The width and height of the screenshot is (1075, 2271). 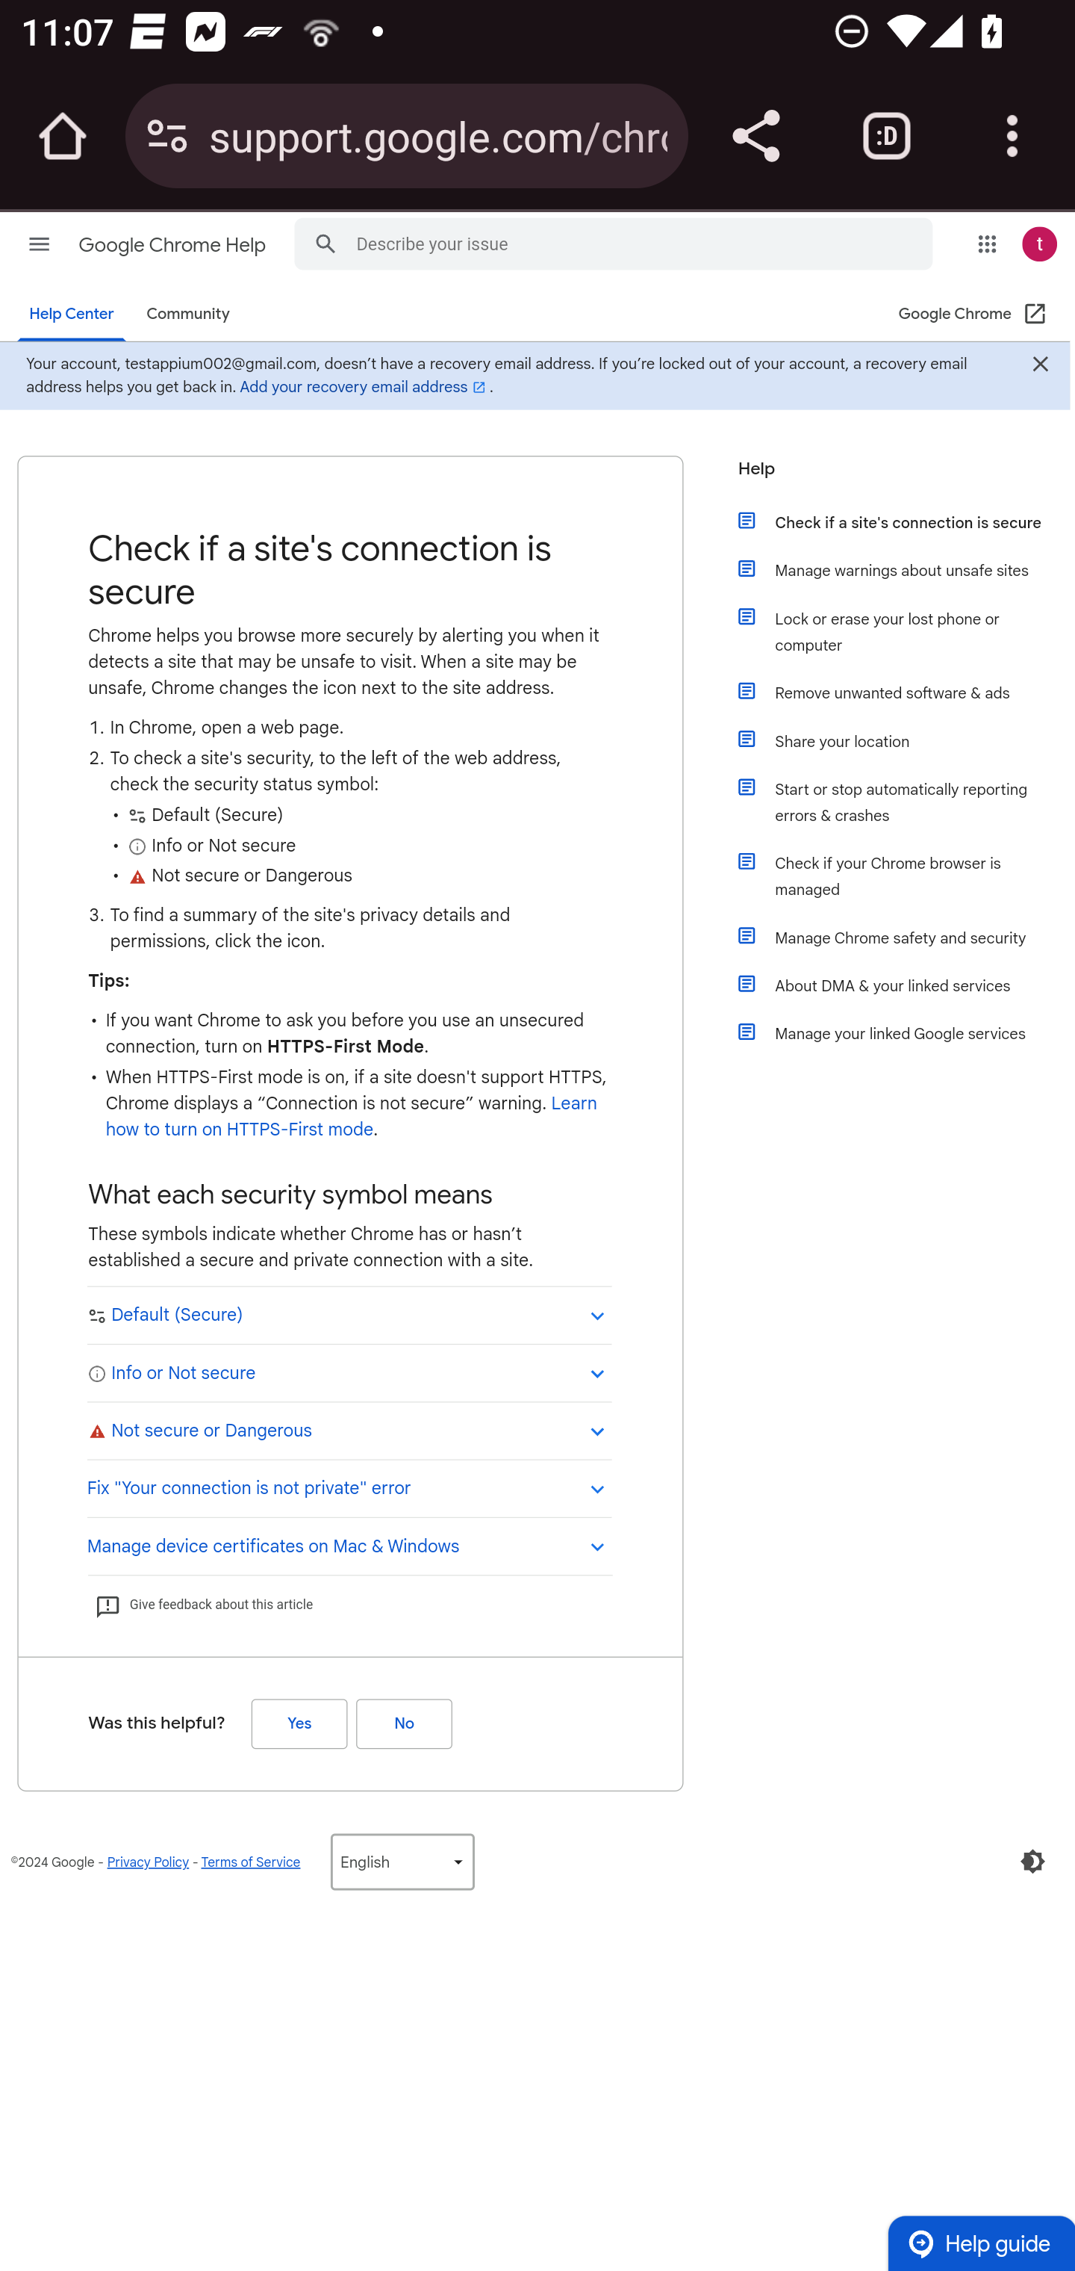 What do you see at coordinates (906, 741) in the screenshot?
I see `Share your location` at bounding box center [906, 741].